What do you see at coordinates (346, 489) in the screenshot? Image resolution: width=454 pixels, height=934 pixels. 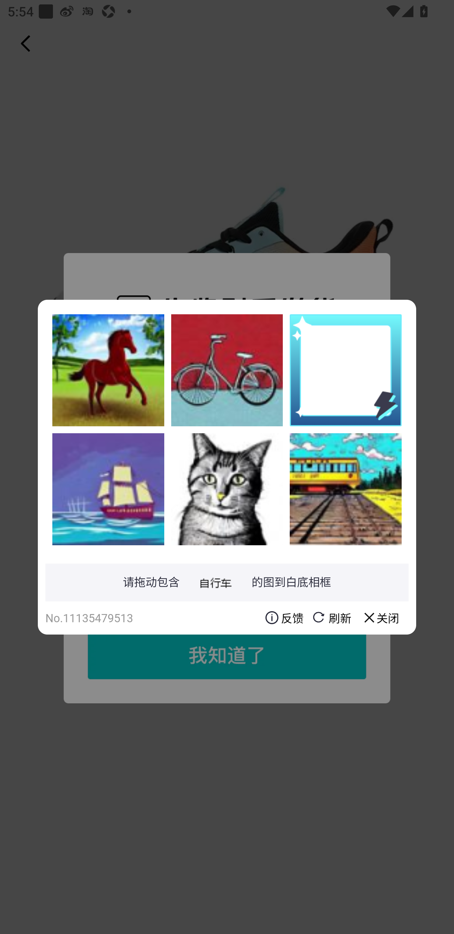 I see `IKLueu4X` at bounding box center [346, 489].